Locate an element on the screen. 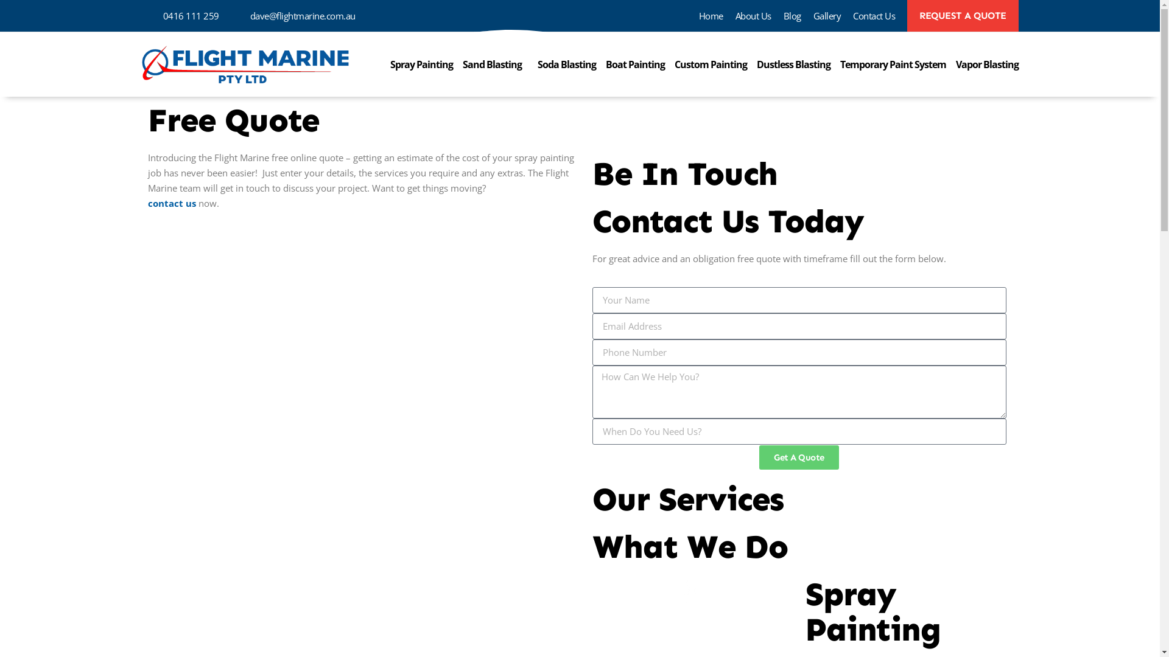 The image size is (1169, 657). 005-spray-paint-gun is located at coordinates (693, 590).